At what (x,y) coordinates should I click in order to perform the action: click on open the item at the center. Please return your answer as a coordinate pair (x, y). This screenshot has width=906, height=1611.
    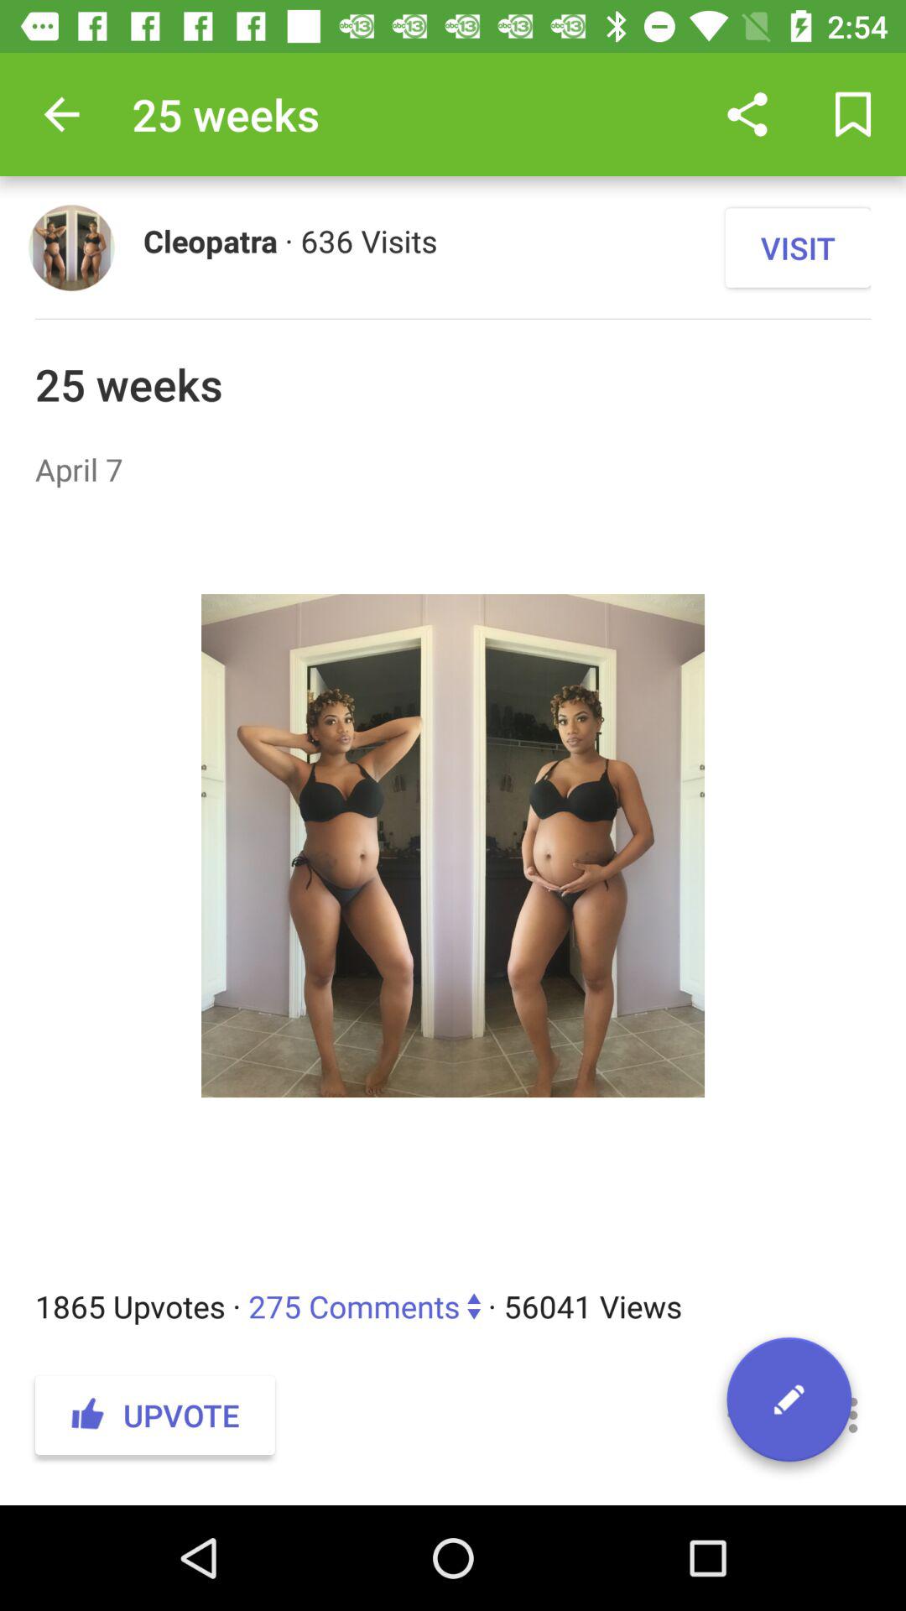
    Looking at the image, I should click on (453, 888).